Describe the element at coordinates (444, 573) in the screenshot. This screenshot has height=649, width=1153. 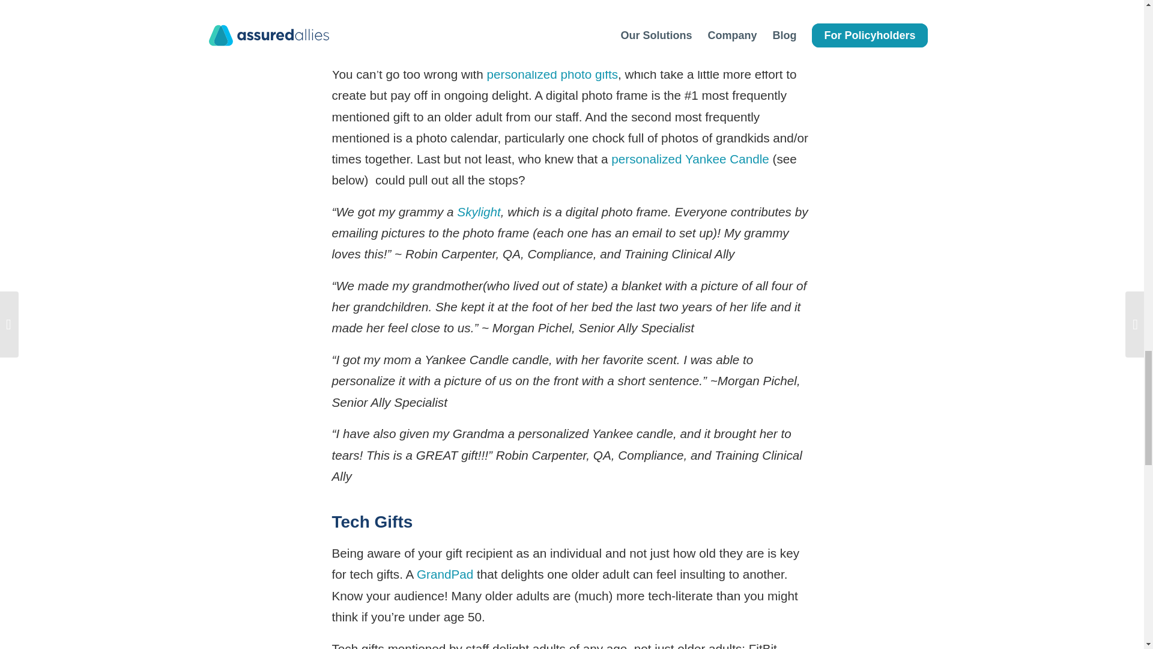
I see `GrandPad` at that location.